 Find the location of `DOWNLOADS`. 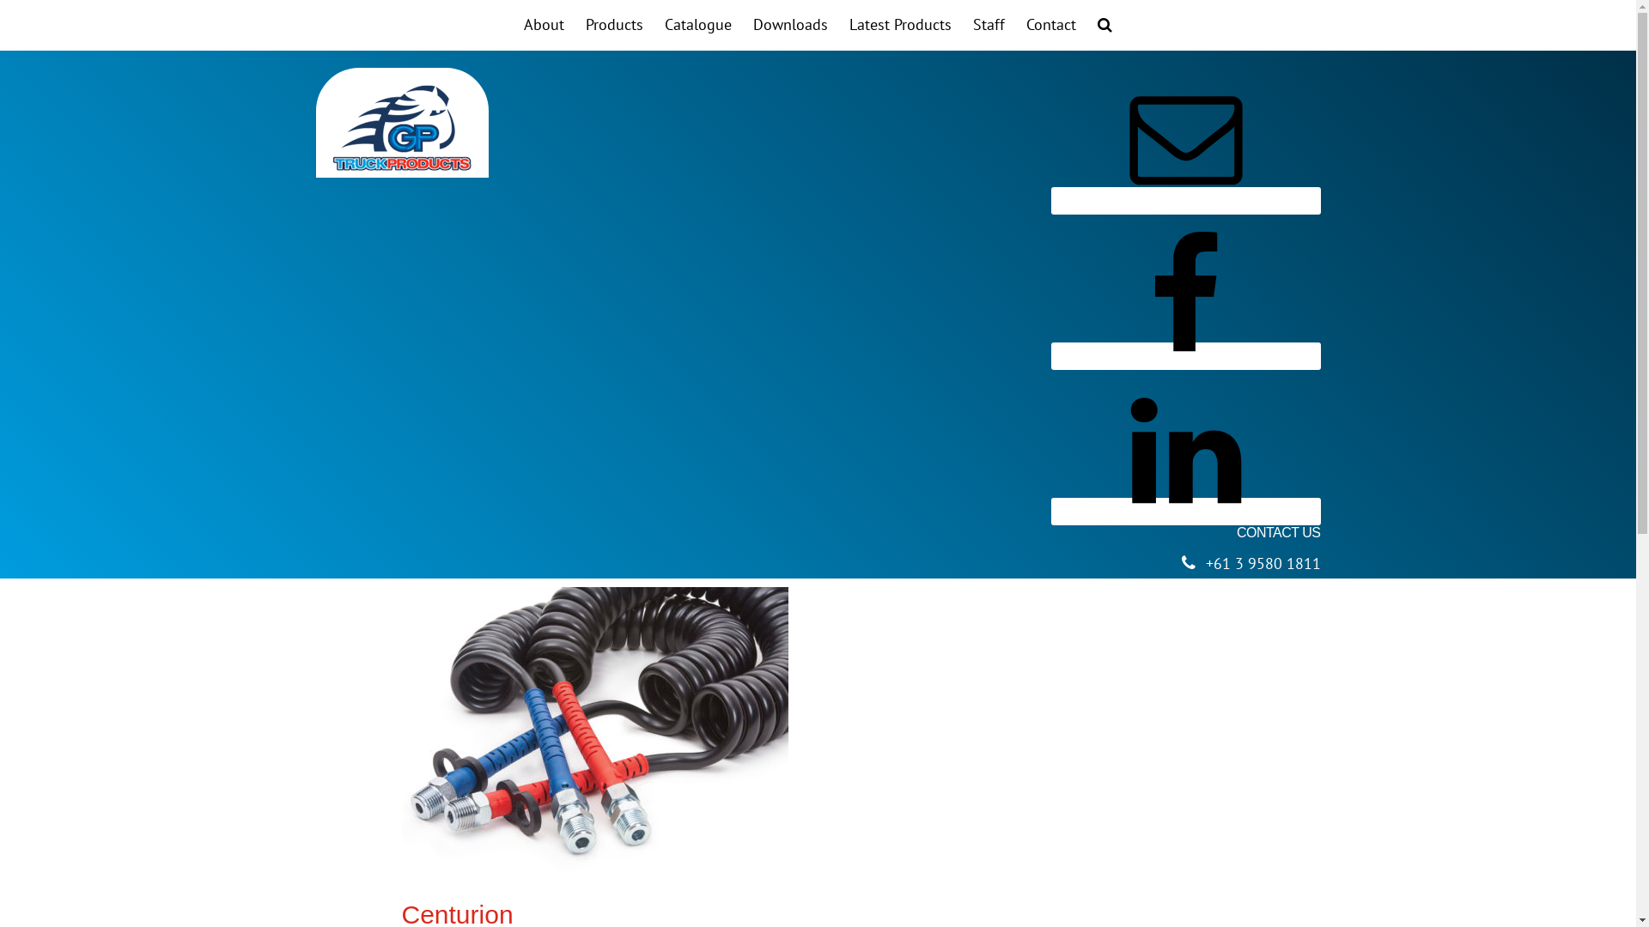

DOWNLOADS is located at coordinates (806, 875).